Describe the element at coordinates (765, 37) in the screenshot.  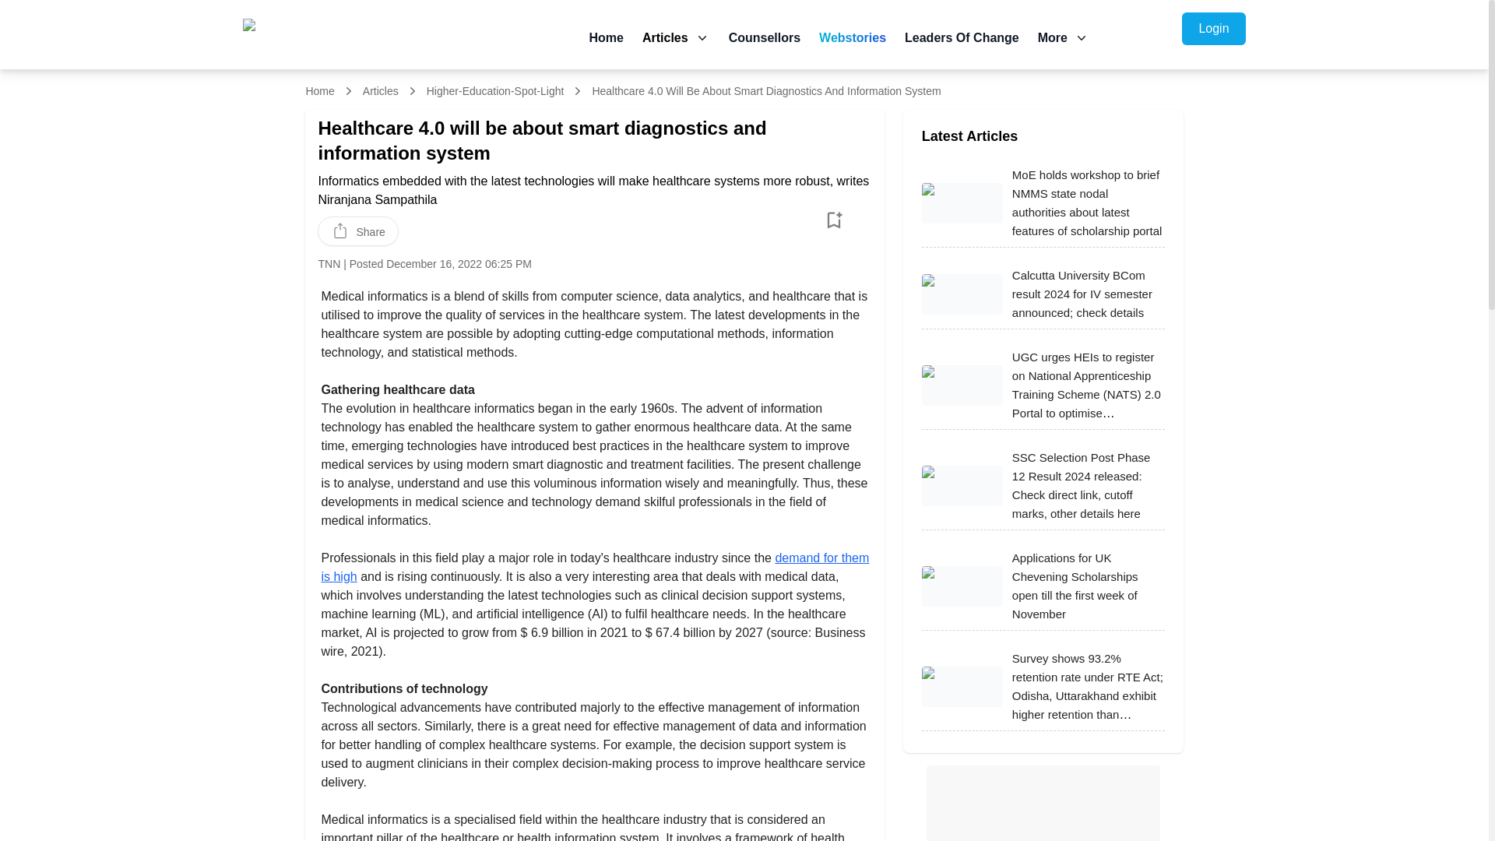
I see `Counsellors` at that location.